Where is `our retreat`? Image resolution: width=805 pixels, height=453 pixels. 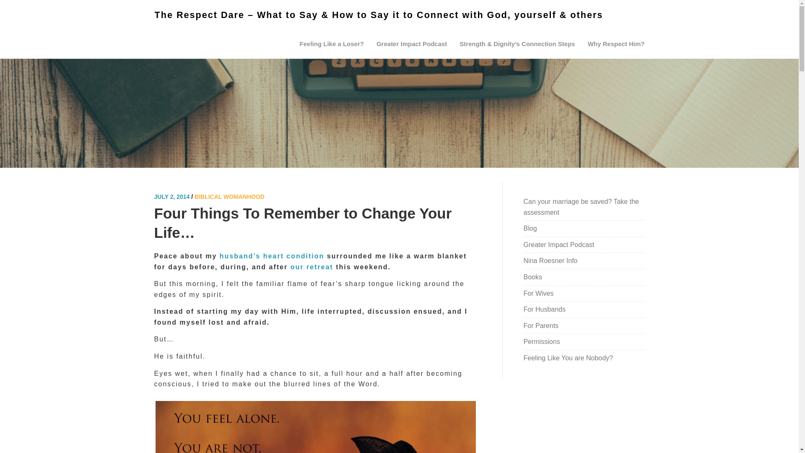 our retreat is located at coordinates (312, 267).